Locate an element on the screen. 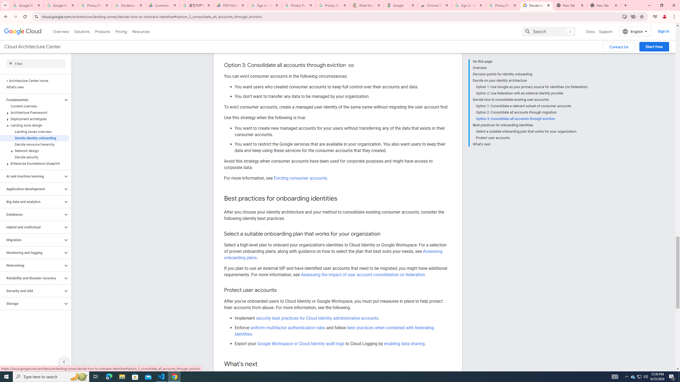 The width and height of the screenshot is (680, 382). Sign in - Google Accounts is located at coordinates (265, 5).